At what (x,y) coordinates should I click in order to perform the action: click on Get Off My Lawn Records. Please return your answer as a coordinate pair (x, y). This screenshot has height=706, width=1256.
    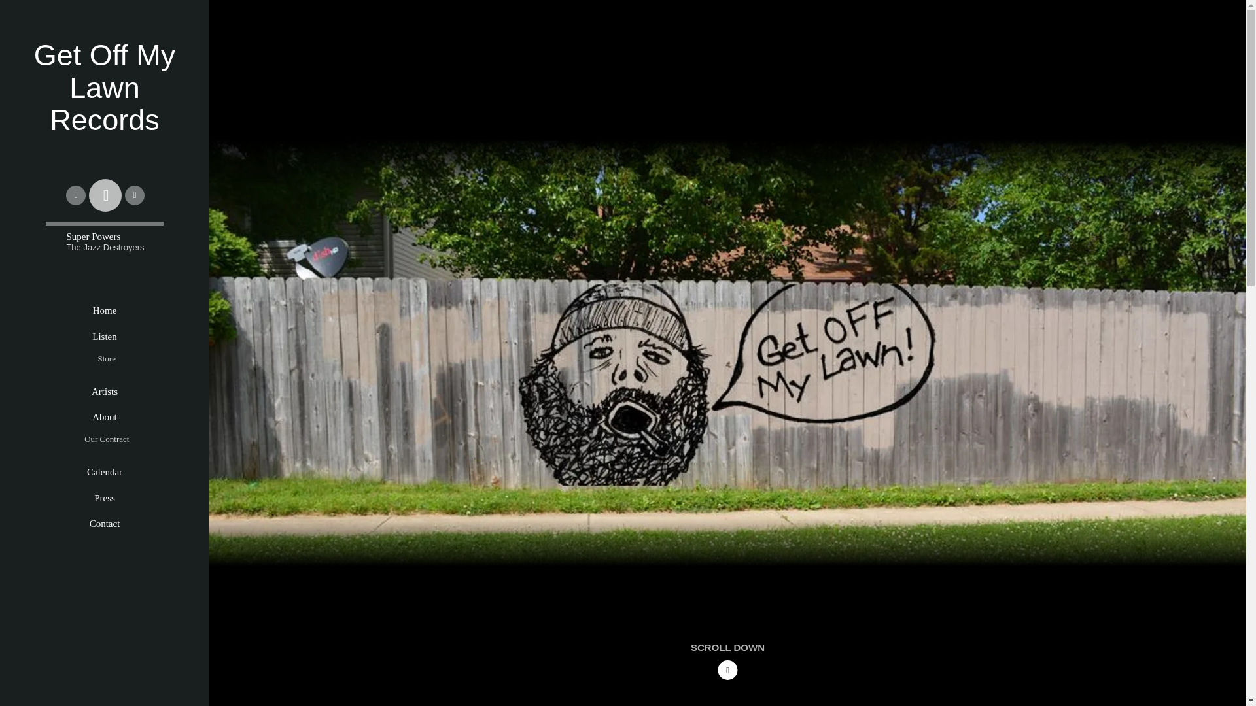
    Looking at the image, I should click on (104, 124).